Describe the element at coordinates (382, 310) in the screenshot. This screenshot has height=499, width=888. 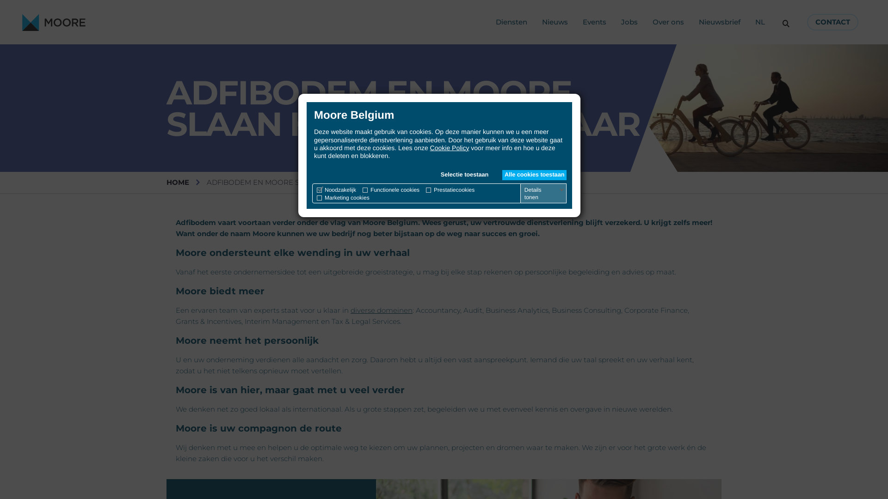
I see `diverse domeinen` at that location.